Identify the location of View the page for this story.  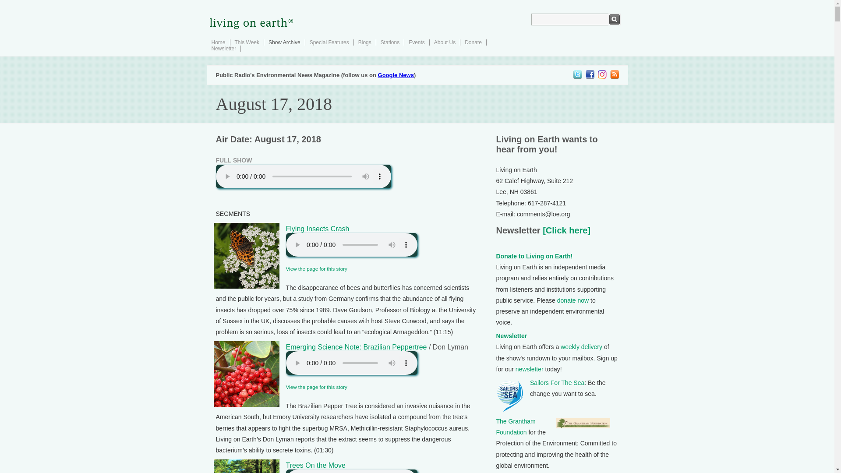
(316, 386).